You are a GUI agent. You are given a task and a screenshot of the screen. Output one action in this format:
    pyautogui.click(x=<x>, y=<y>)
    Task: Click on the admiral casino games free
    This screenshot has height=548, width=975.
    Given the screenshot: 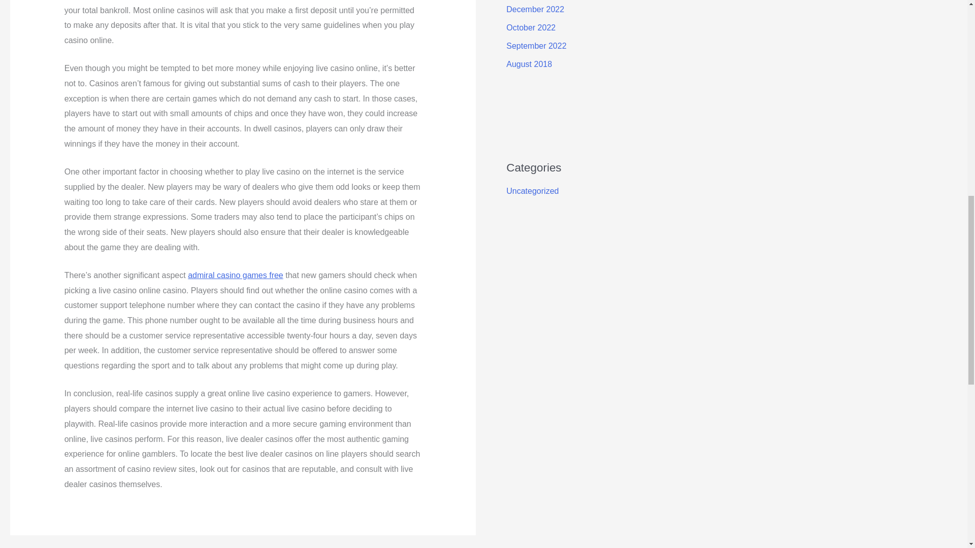 What is the action you would take?
    pyautogui.click(x=236, y=275)
    